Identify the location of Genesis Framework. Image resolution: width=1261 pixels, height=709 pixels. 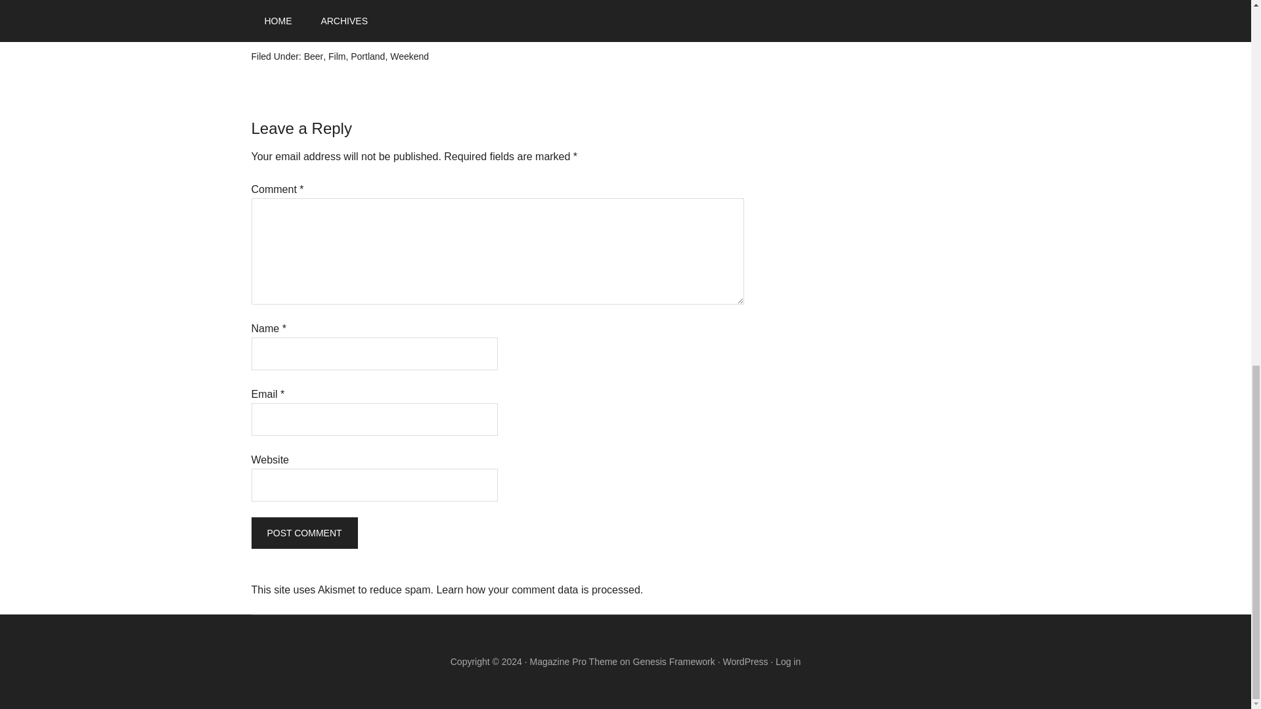
(674, 662).